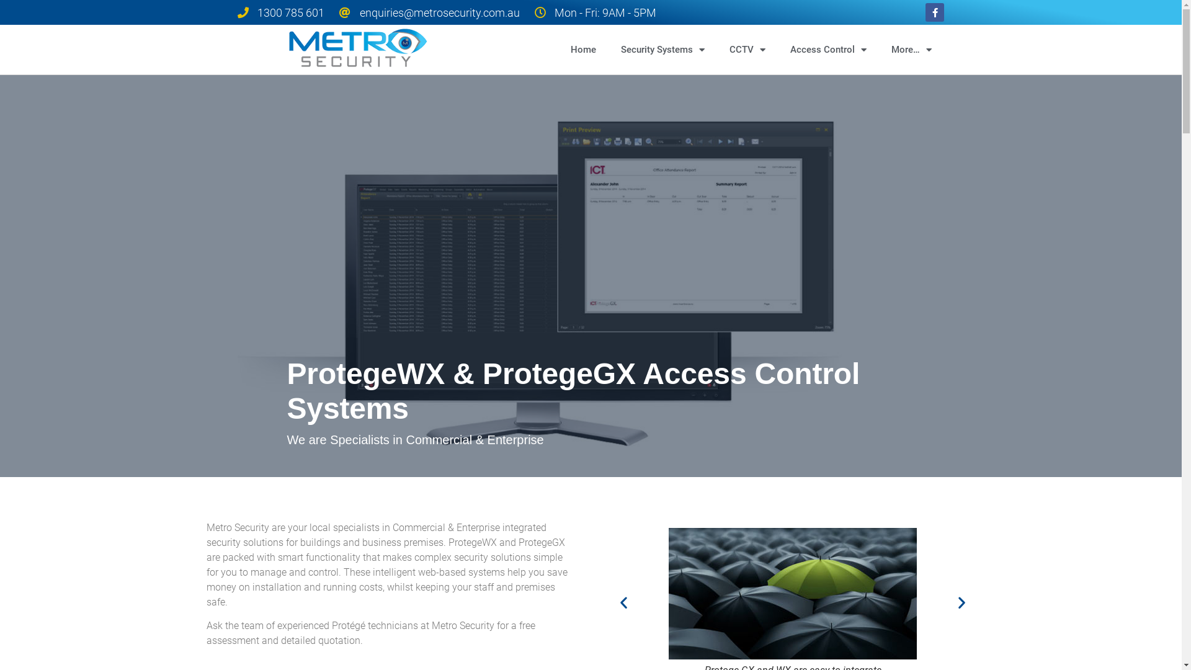 The image size is (1191, 670). I want to click on Security Systems, so click(662, 50).